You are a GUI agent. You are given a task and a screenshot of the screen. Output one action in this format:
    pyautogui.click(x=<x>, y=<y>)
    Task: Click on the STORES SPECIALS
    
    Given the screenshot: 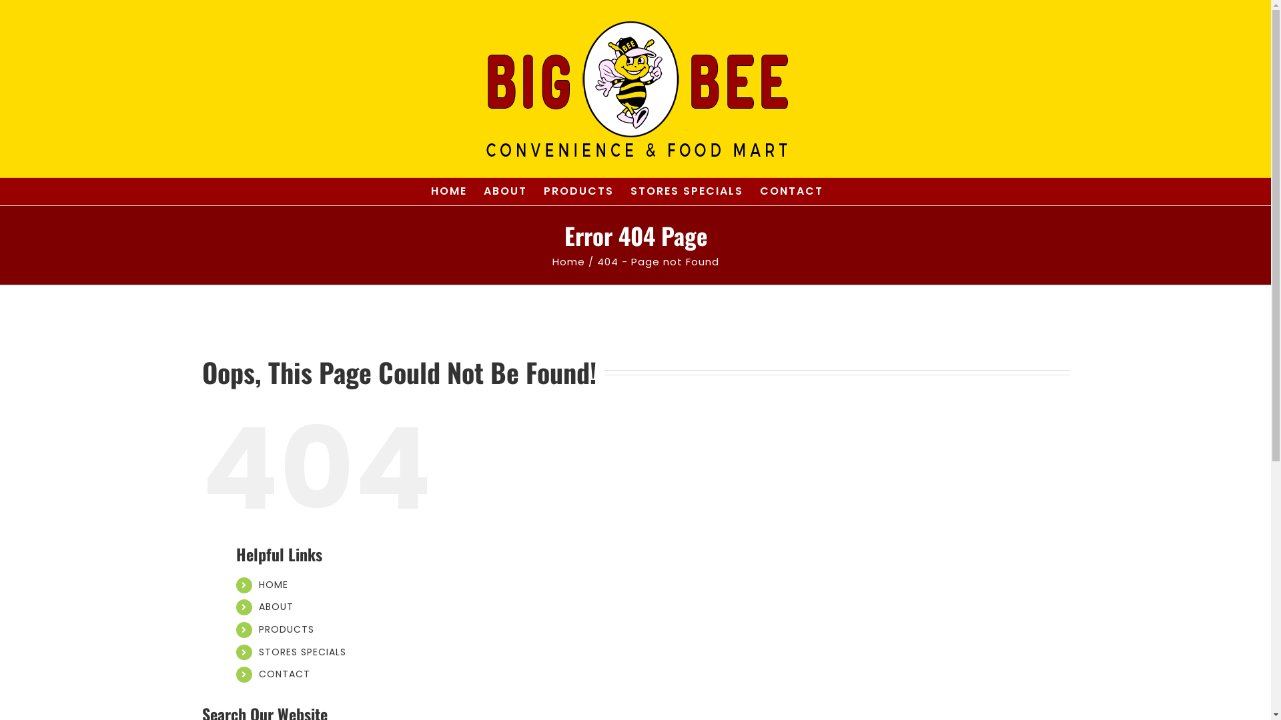 What is the action you would take?
    pyautogui.click(x=303, y=652)
    